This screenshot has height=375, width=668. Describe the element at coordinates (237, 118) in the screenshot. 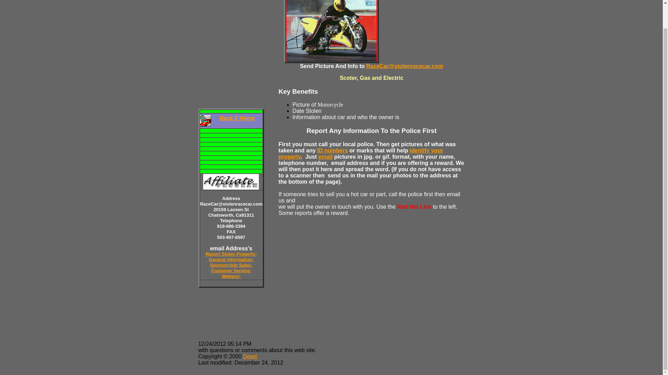

I see `Back 2 Home` at that location.